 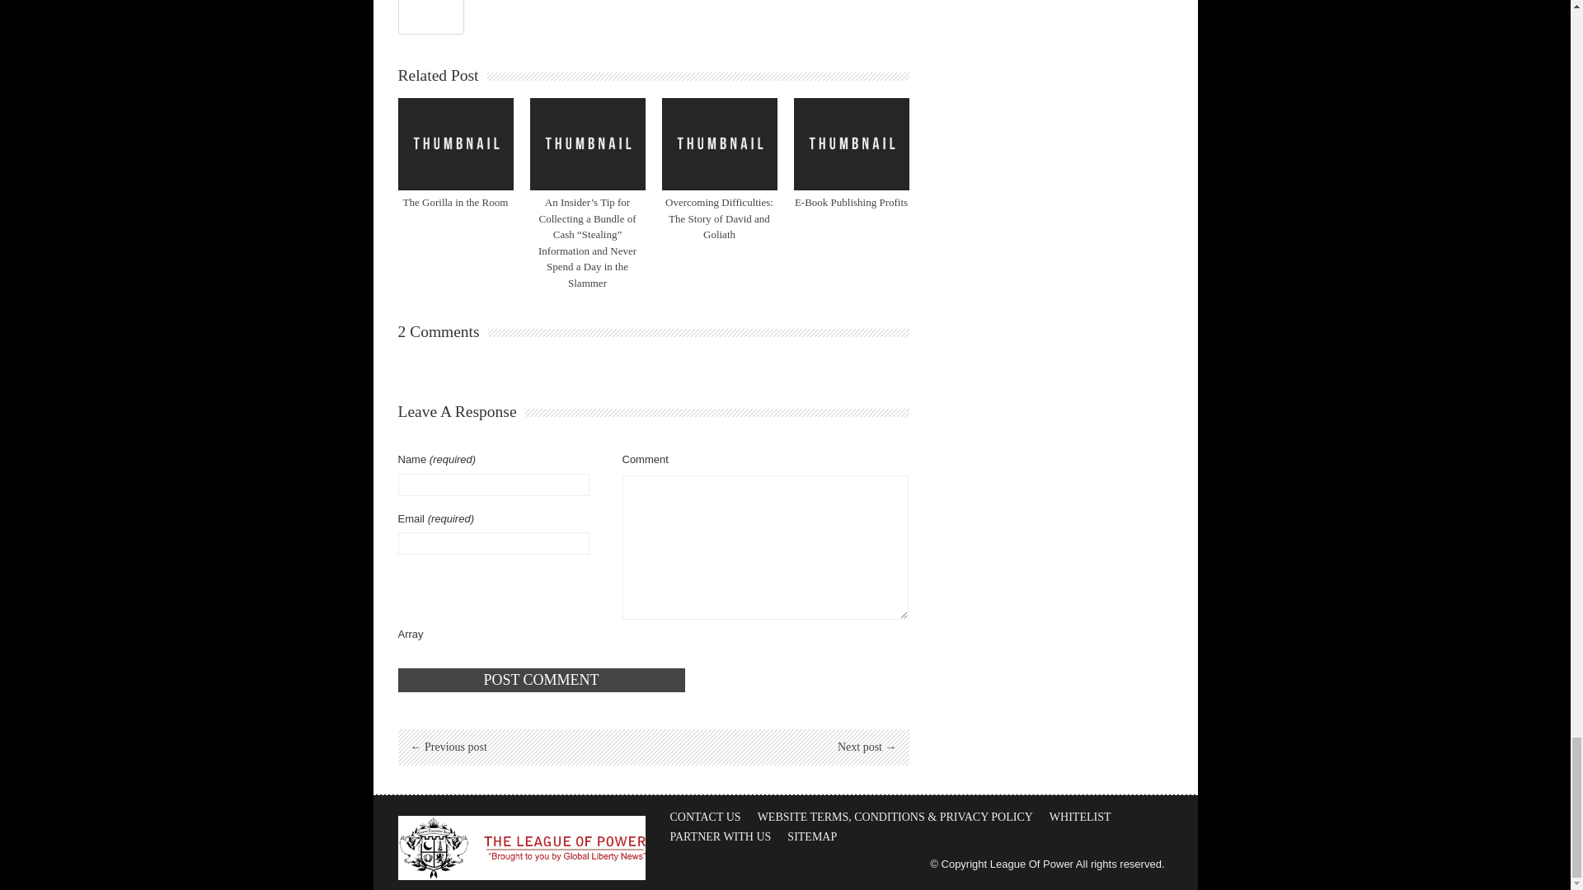 I want to click on Post Comment, so click(x=540, y=681).